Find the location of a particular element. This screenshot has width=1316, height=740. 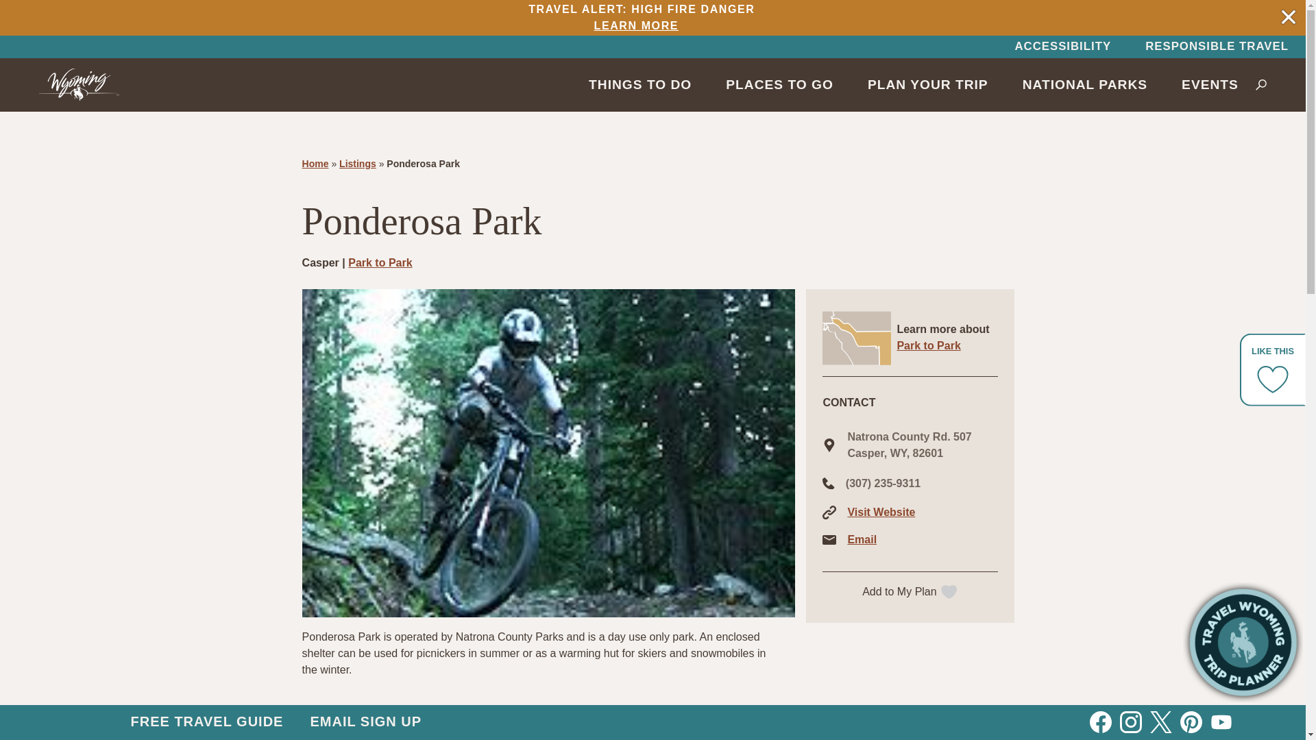

EVENTS is located at coordinates (1210, 84).